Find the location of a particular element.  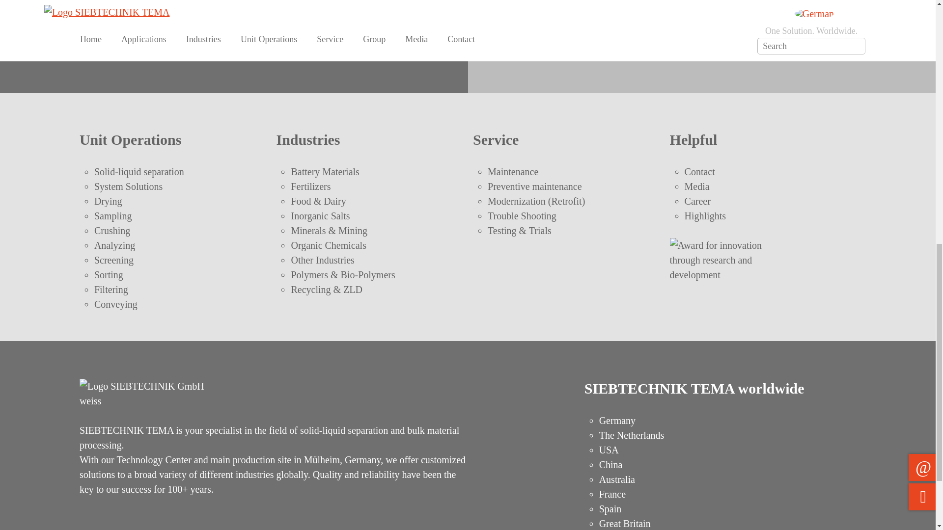

Contact is located at coordinates (699, 172).